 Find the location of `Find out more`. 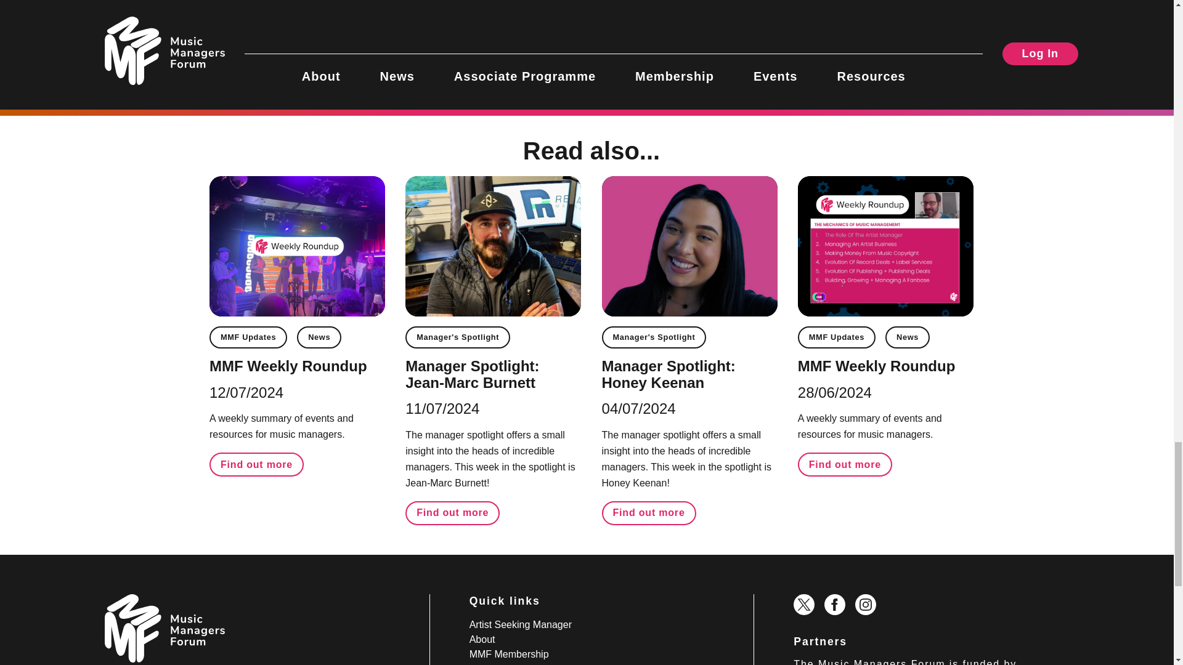

Find out more is located at coordinates (452, 514).